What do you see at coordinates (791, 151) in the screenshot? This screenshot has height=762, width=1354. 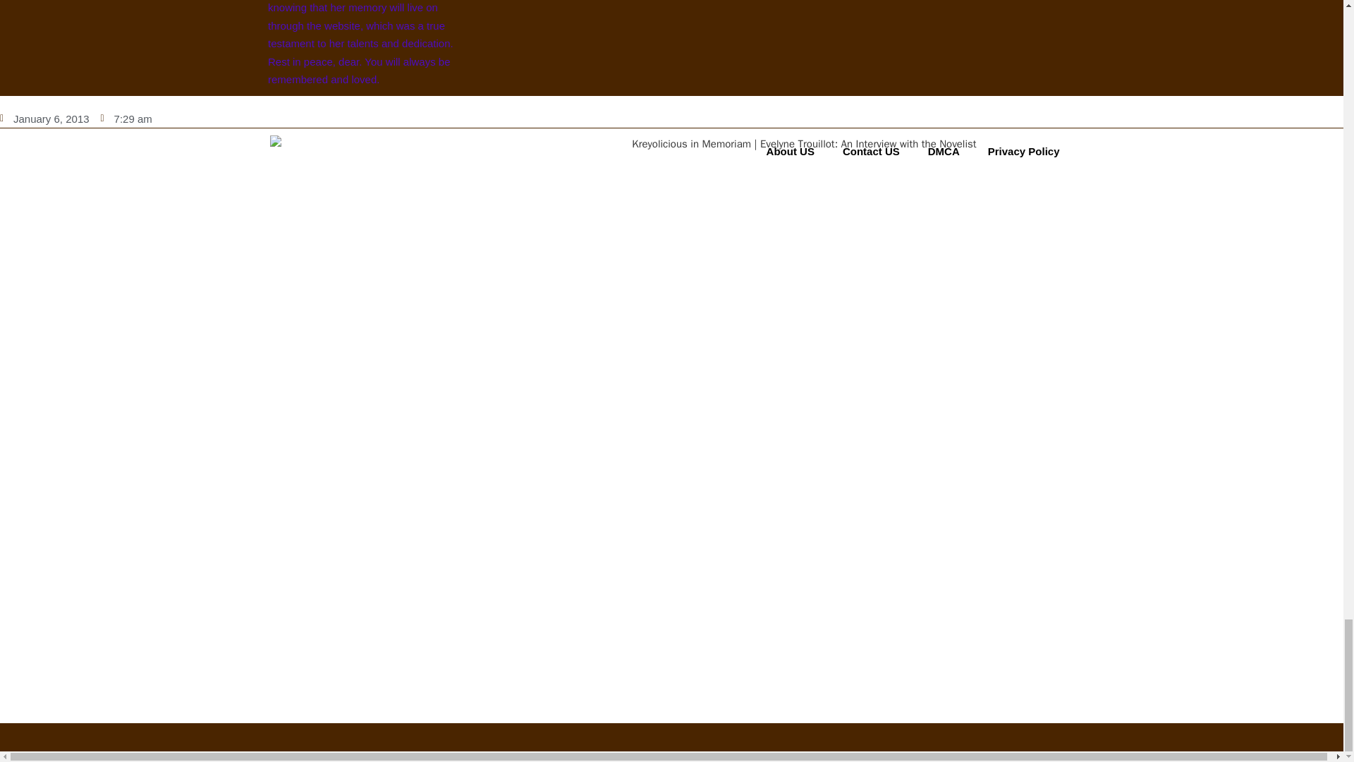 I see `About US` at bounding box center [791, 151].